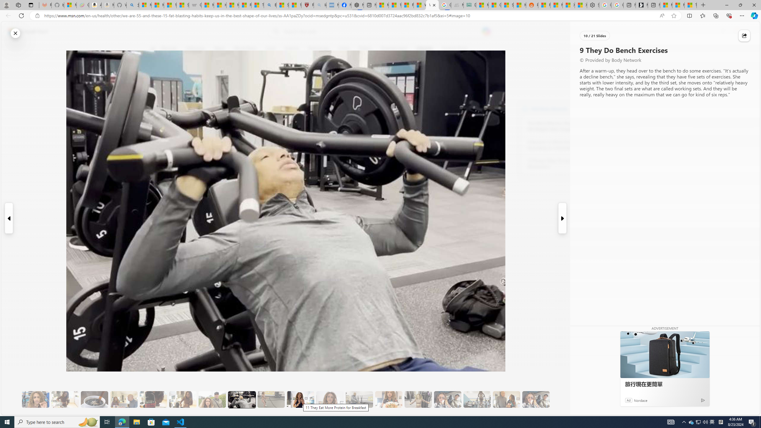 The height and width of the screenshot is (428, 761). What do you see at coordinates (271, 399) in the screenshot?
I see `10 Then, They Do HIIT Cardio` at bounding box center [271, 399].